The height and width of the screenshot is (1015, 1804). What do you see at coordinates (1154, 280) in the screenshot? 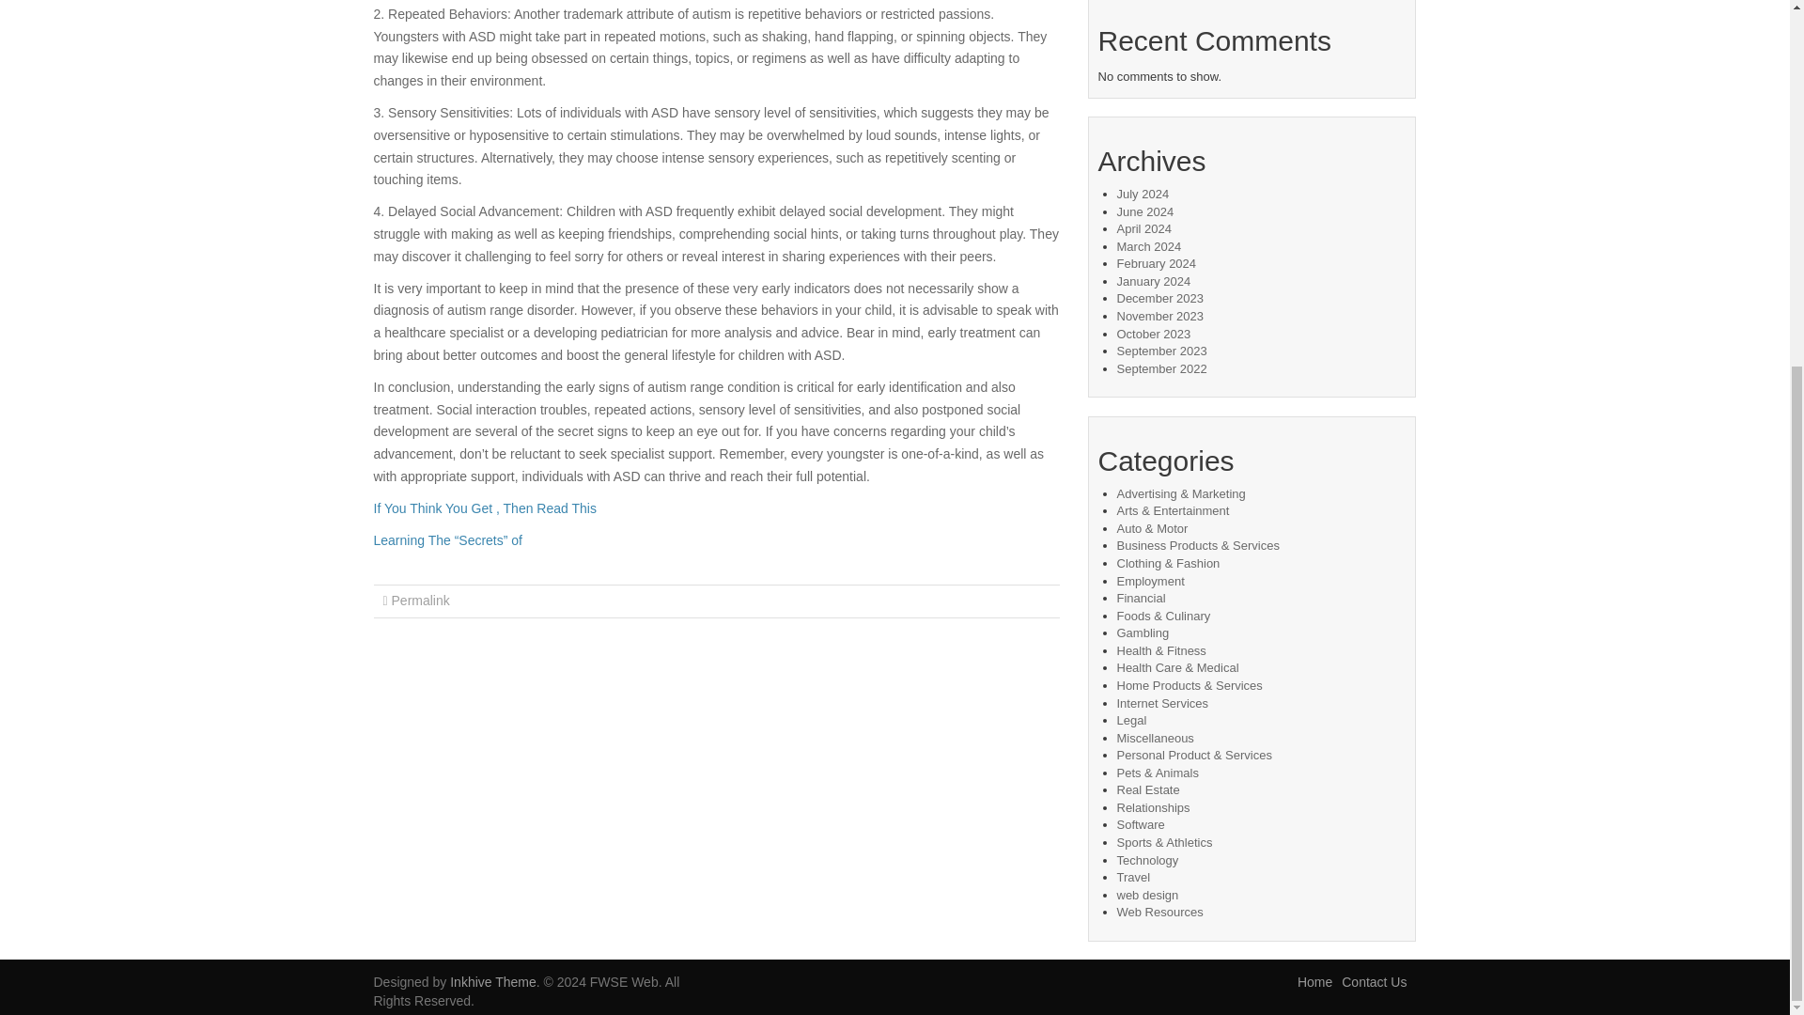
I see `January 2024` at bounding box center [1154, 280].